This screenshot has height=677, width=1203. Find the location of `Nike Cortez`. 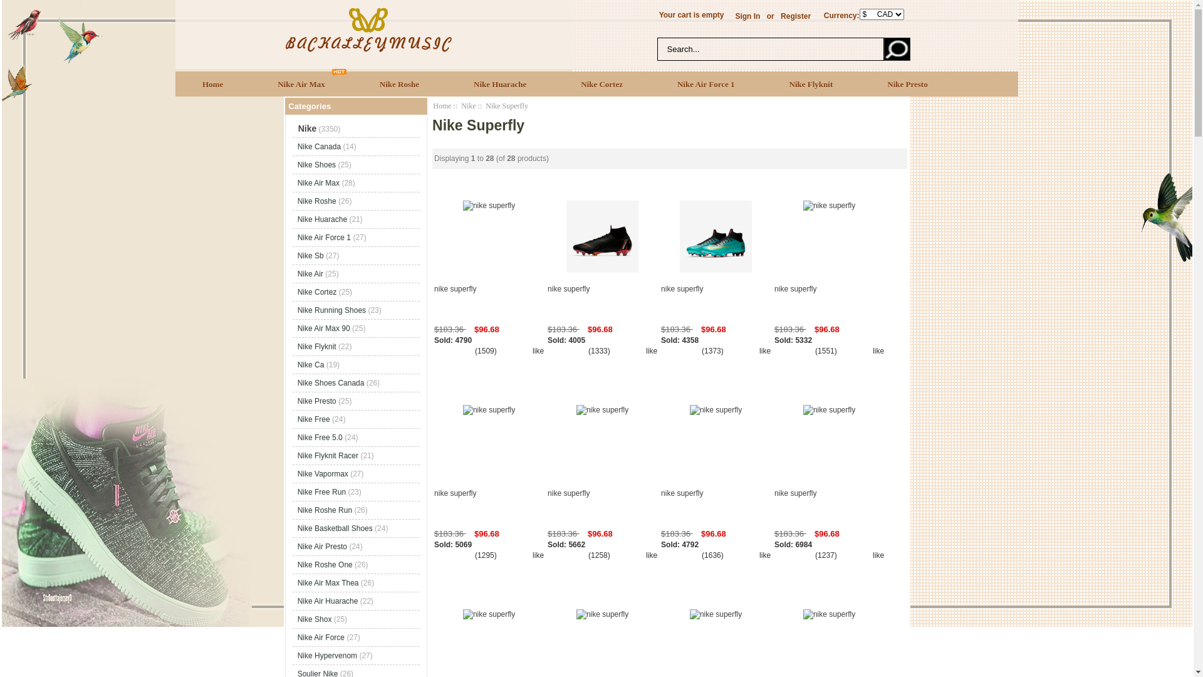

Nike Cortez is located at coordinates (317, 292).